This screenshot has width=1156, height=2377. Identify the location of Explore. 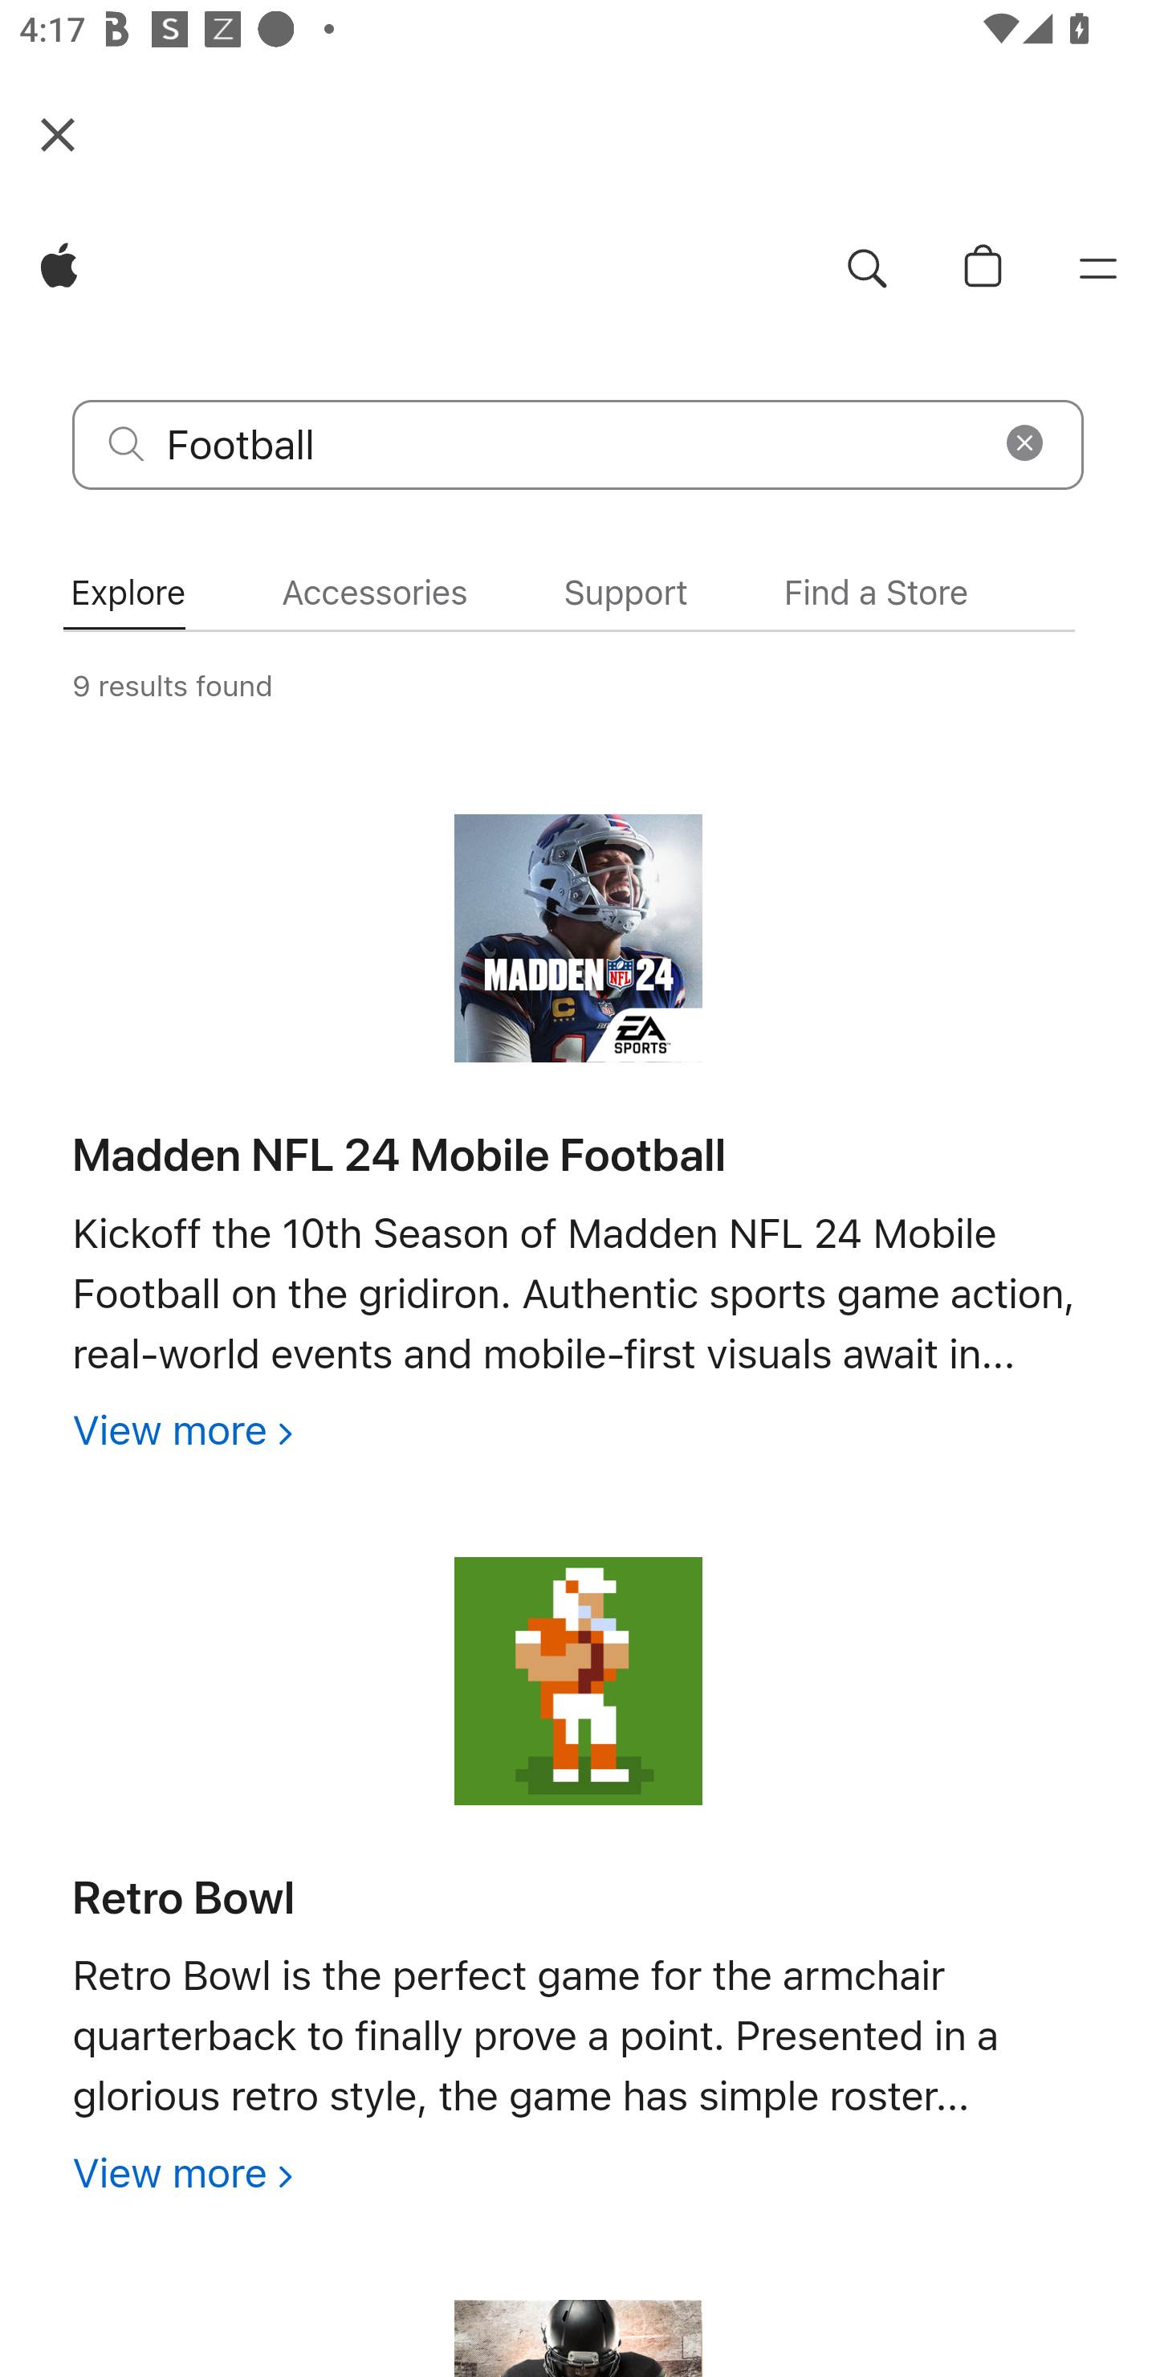
(127, 593).